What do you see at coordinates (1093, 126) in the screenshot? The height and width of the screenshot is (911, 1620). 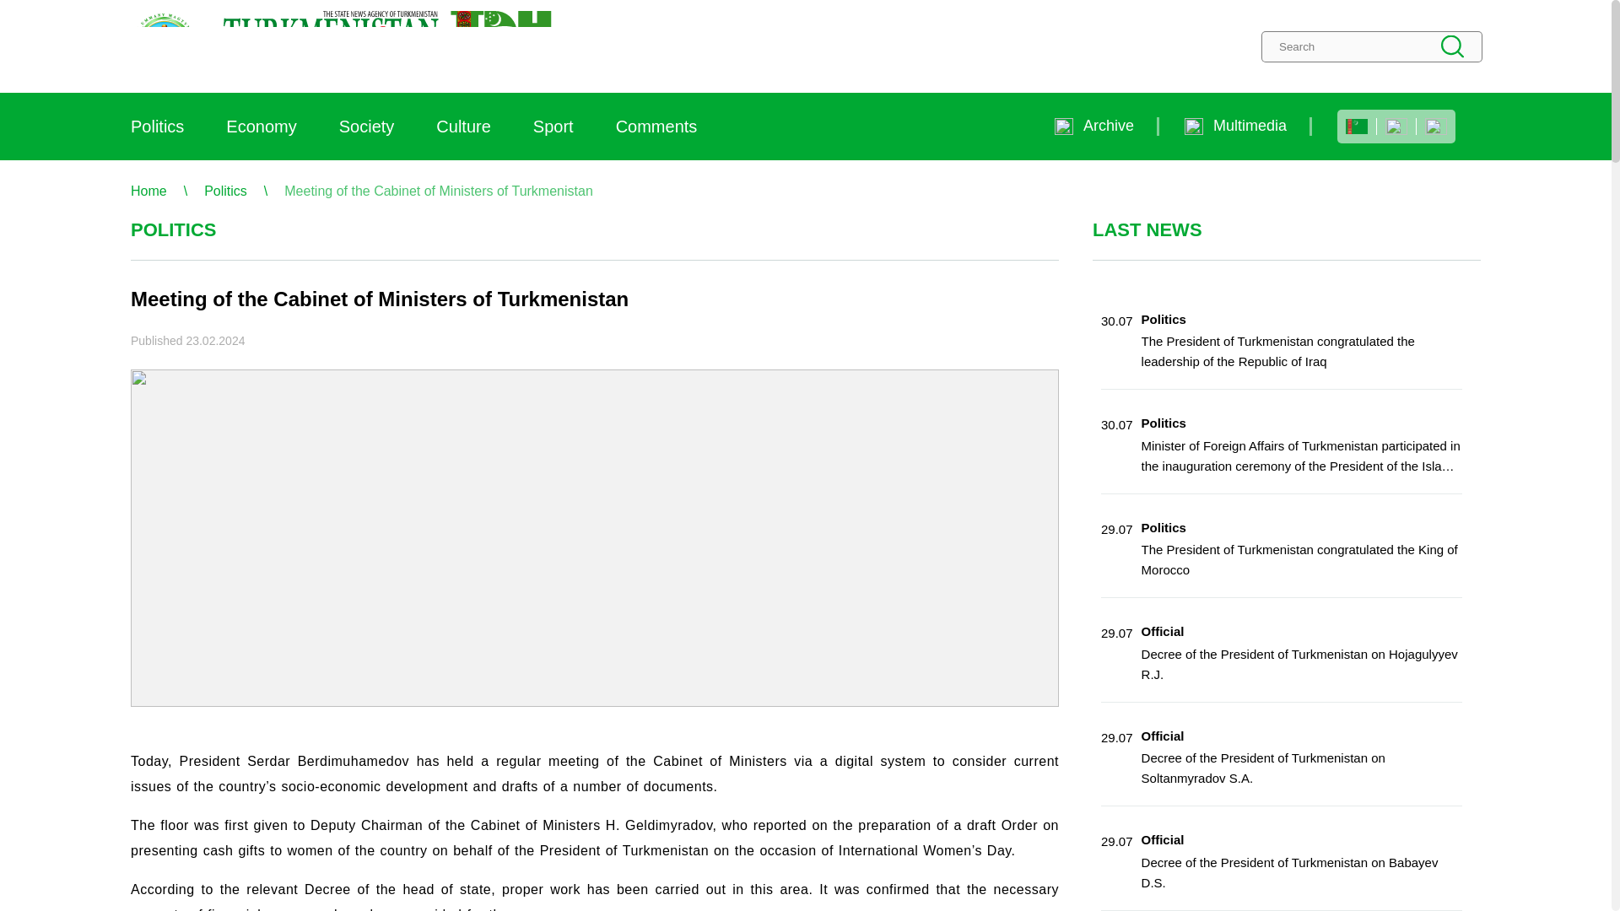 I see `Archive` at bounding box center [1093, 126].